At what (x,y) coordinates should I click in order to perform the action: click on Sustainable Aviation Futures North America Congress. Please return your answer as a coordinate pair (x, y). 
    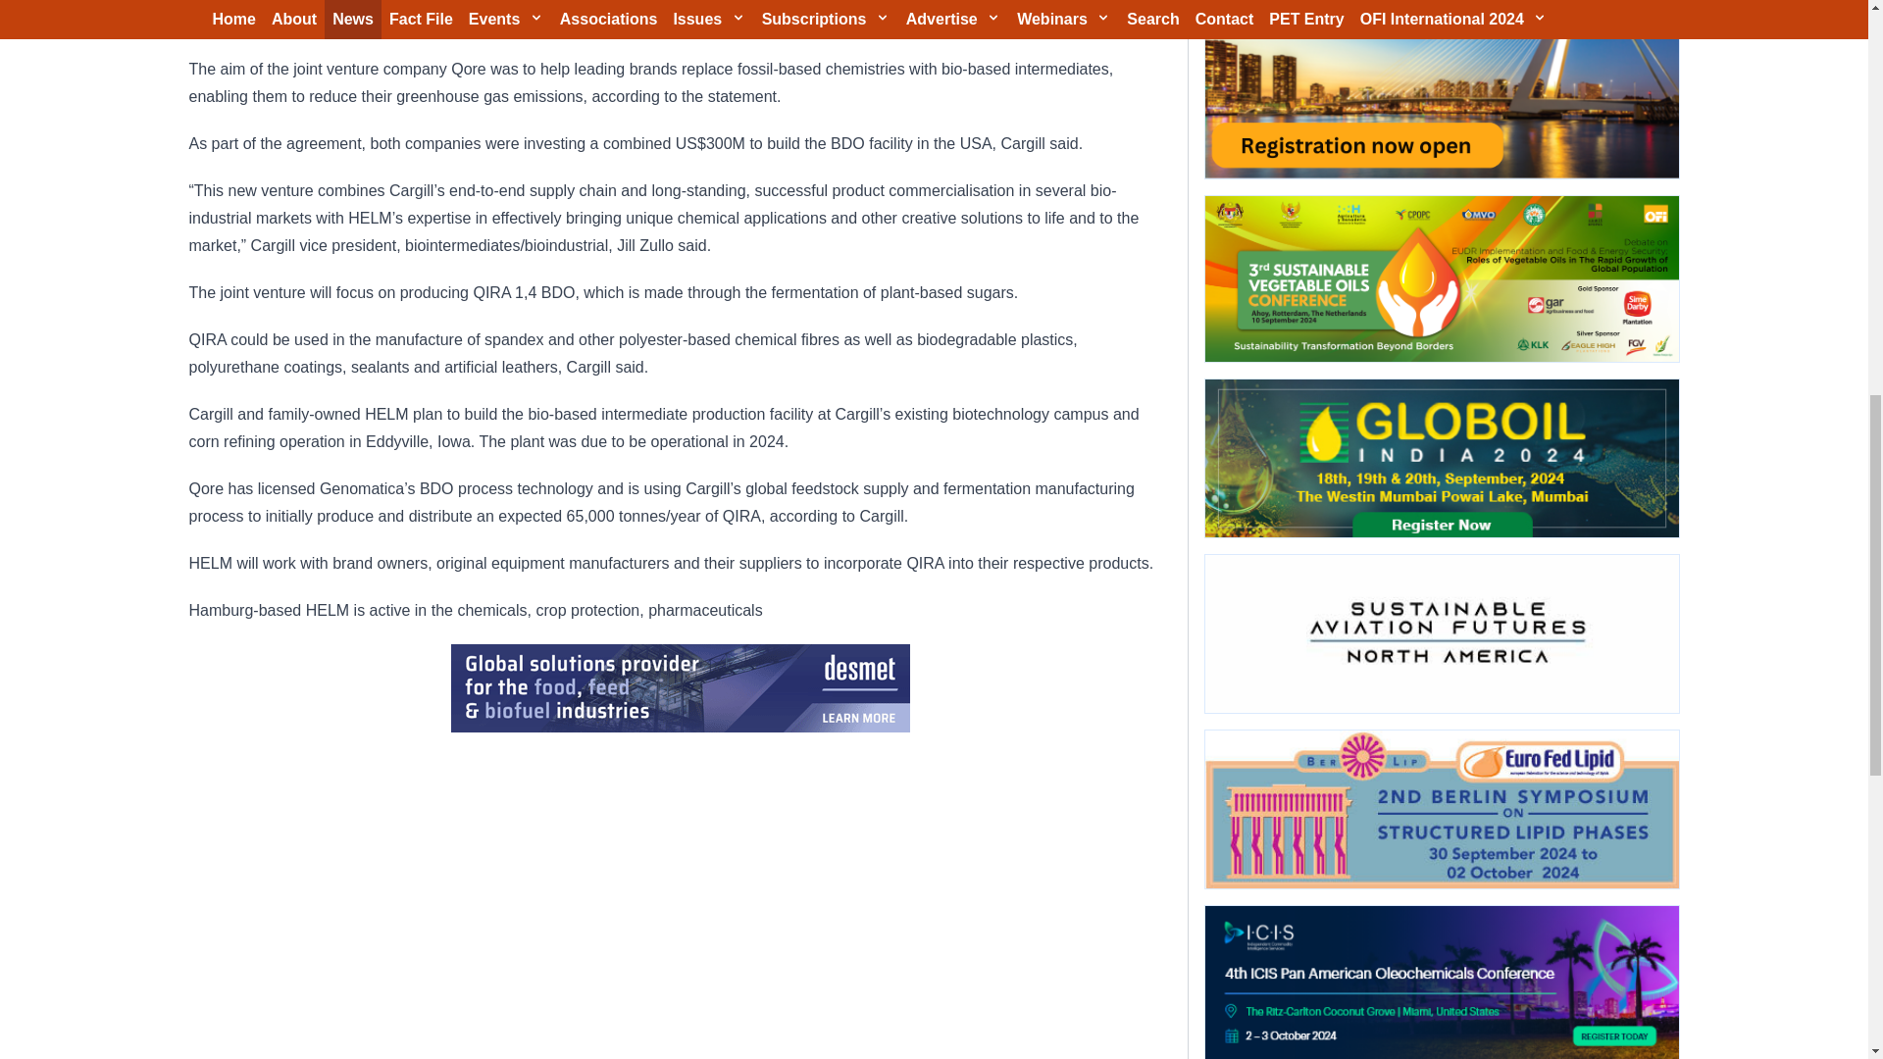
    Looking at the image, I should click on (1441, 633).